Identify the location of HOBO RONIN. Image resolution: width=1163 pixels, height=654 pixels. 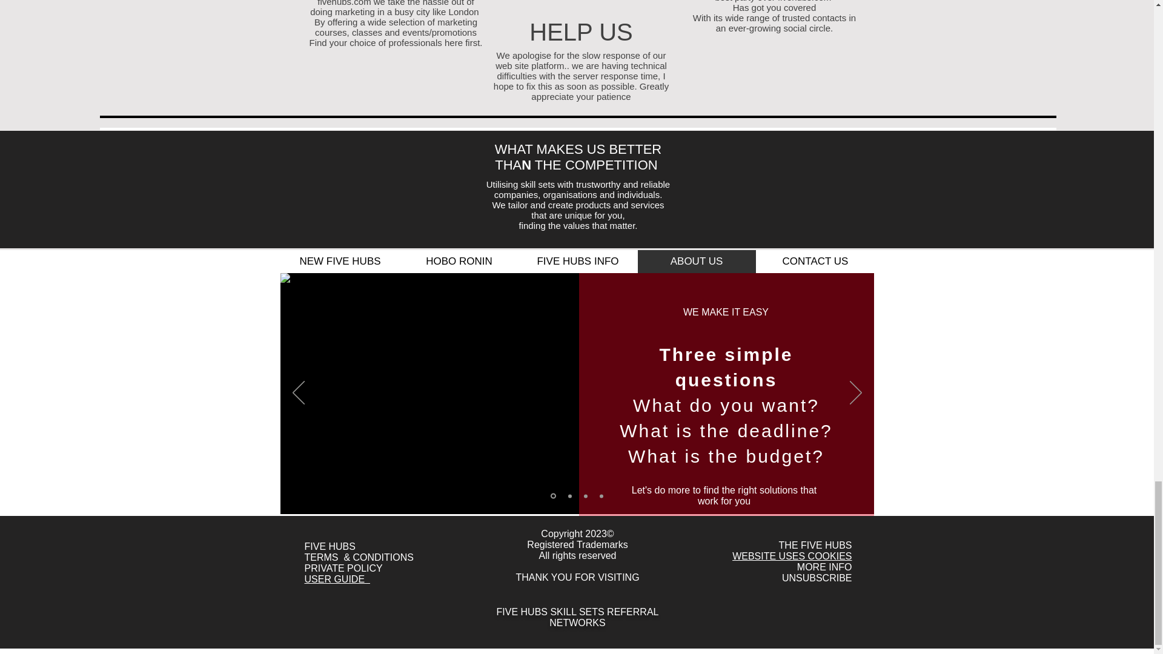
(459, 262).